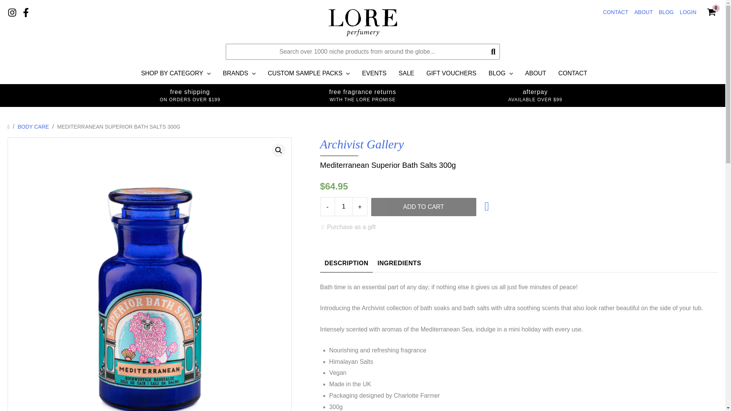 Image resolution: width=731 pixels, height=411 pixels. Describe the element at coordinates (643, 12) in the screenshot. I see `ABOUT` at that location.